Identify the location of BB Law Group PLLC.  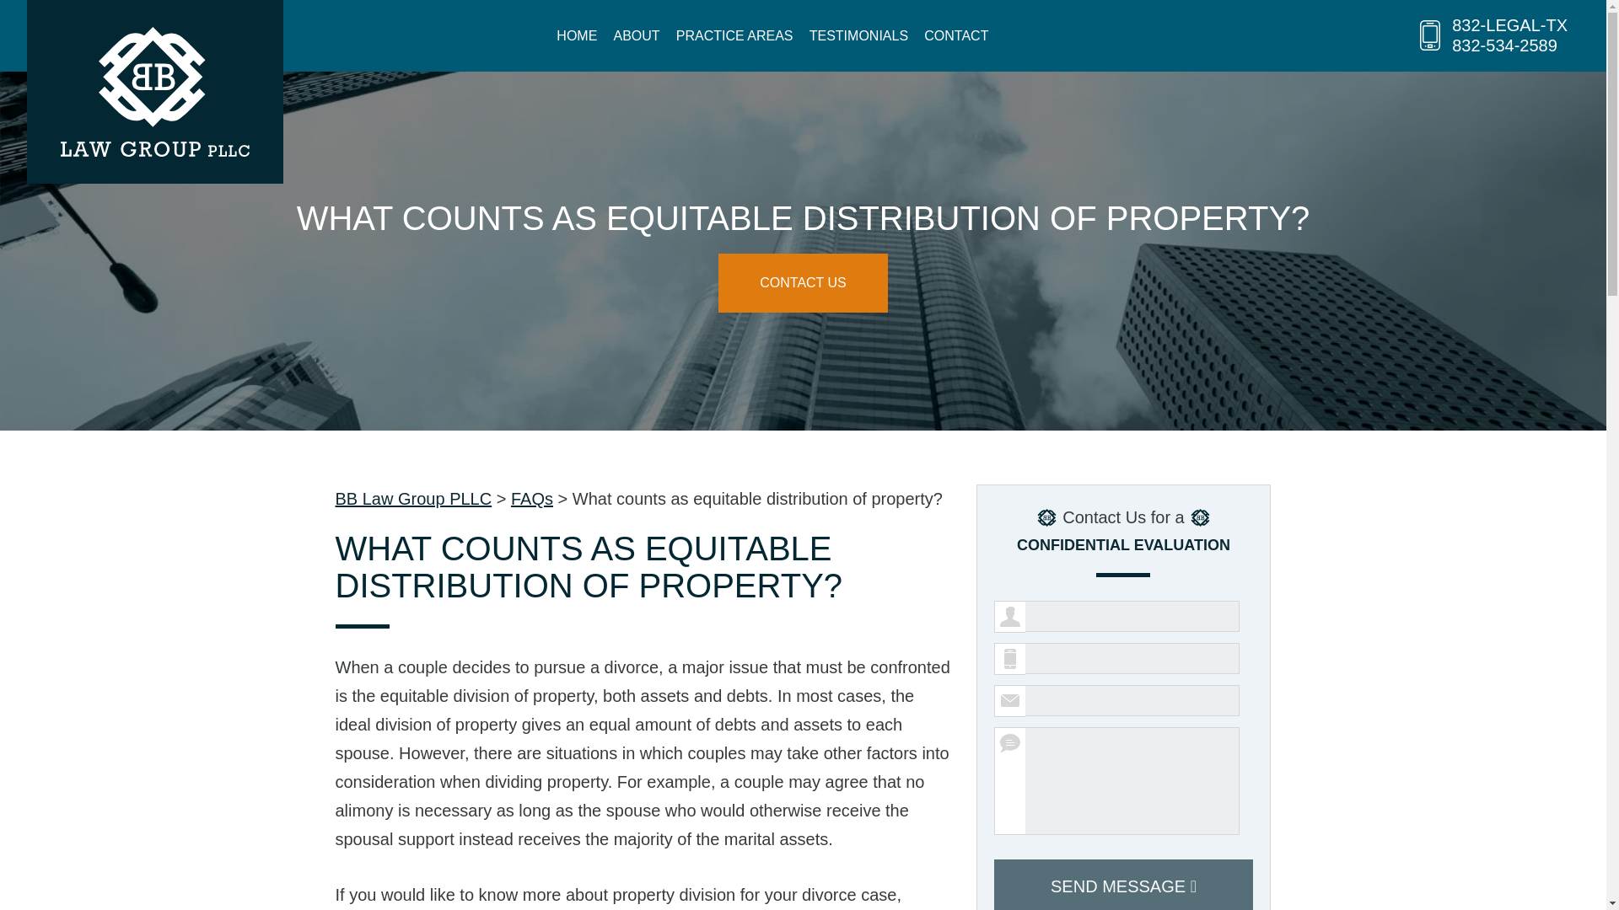
(413, 499).